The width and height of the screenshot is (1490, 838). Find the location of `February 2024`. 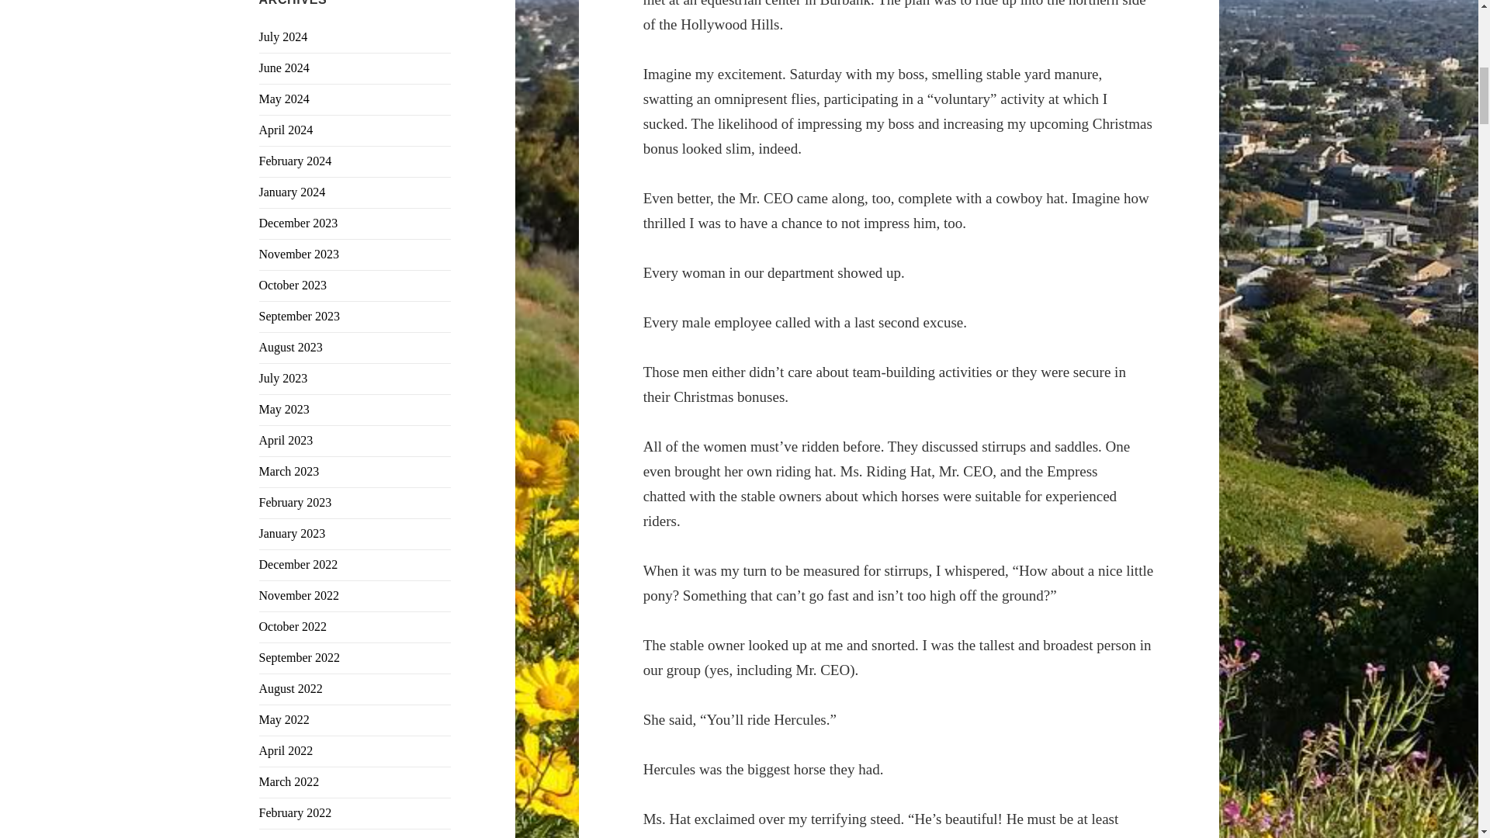

February 2024 is located at coordinates (296, 161).